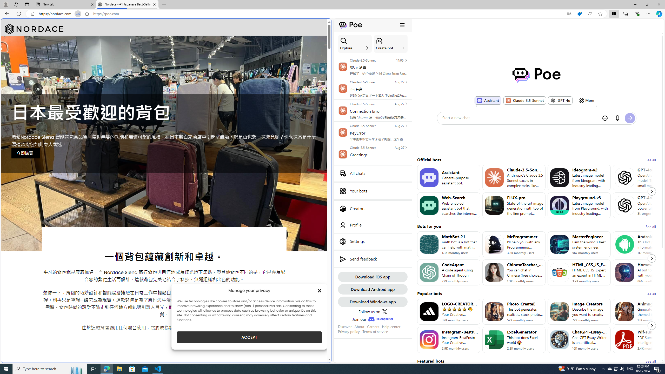 The width and height of the screenshot is (665, 374). What do you see at coordinates (373, 191) in the screenshot?
I see `Your bots` at bounding box center [373, 191].